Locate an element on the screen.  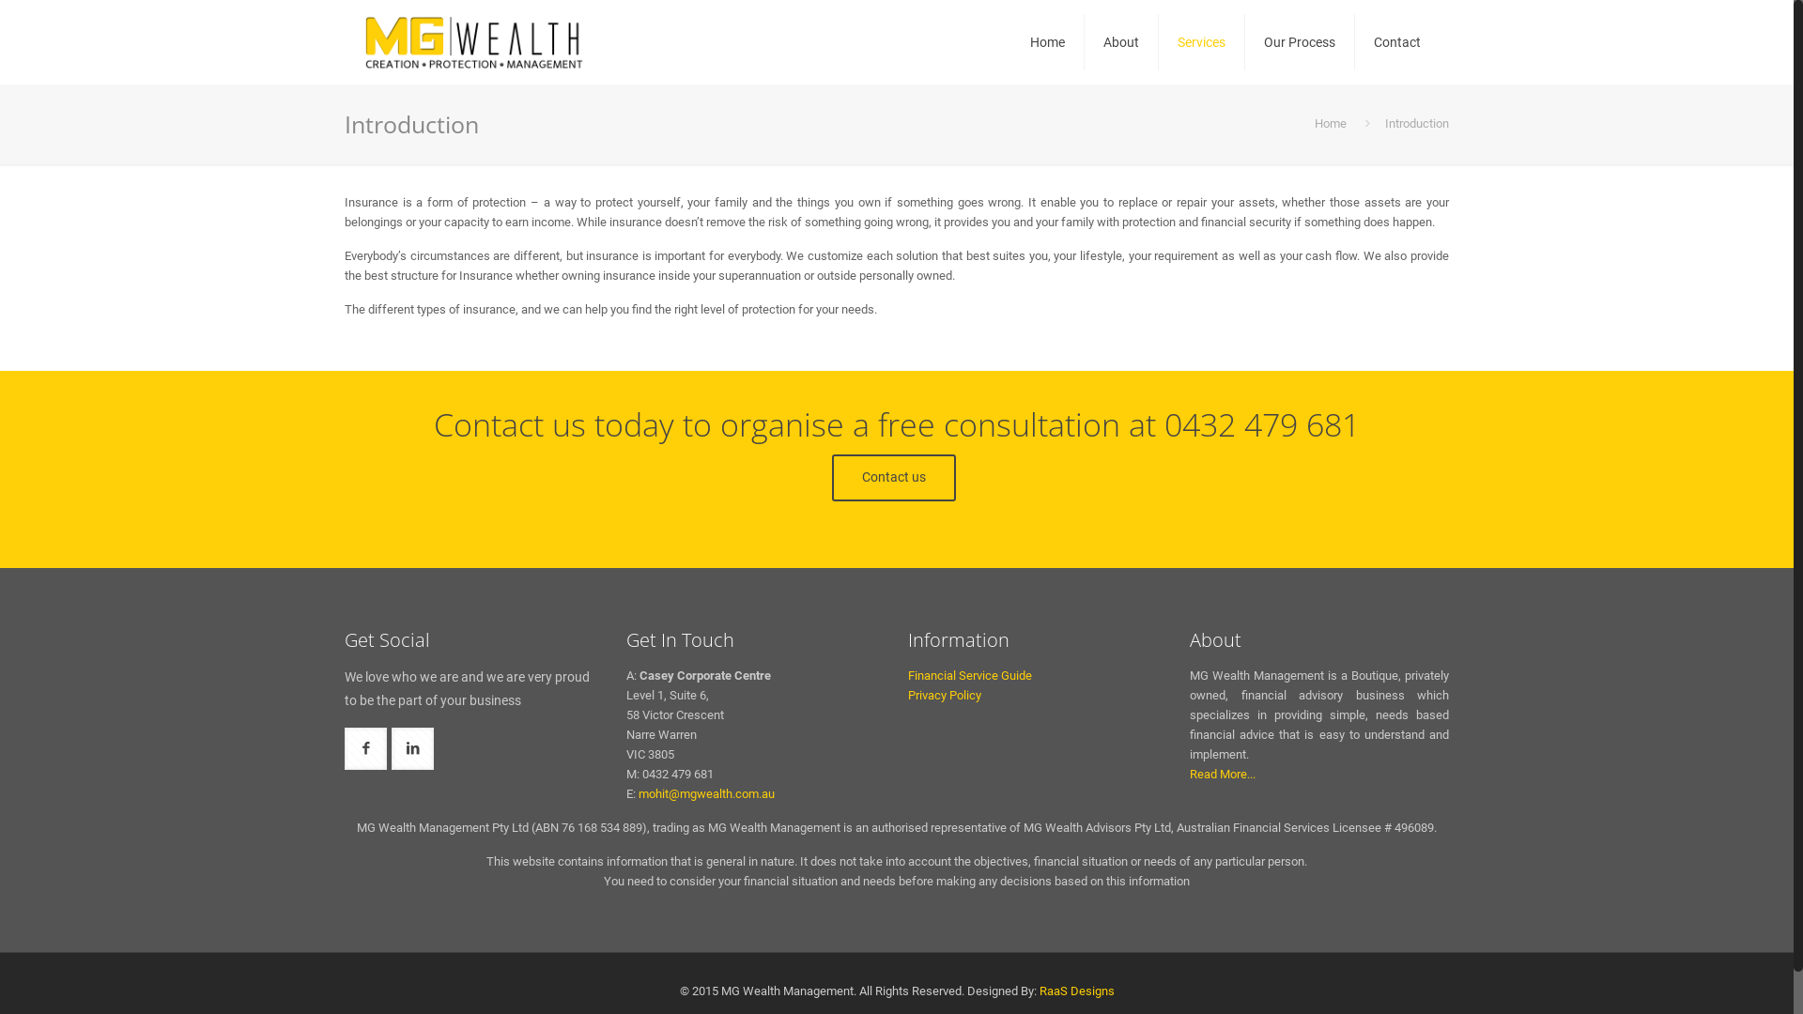
RaaS Designs is located at coordinates (1076, 991).